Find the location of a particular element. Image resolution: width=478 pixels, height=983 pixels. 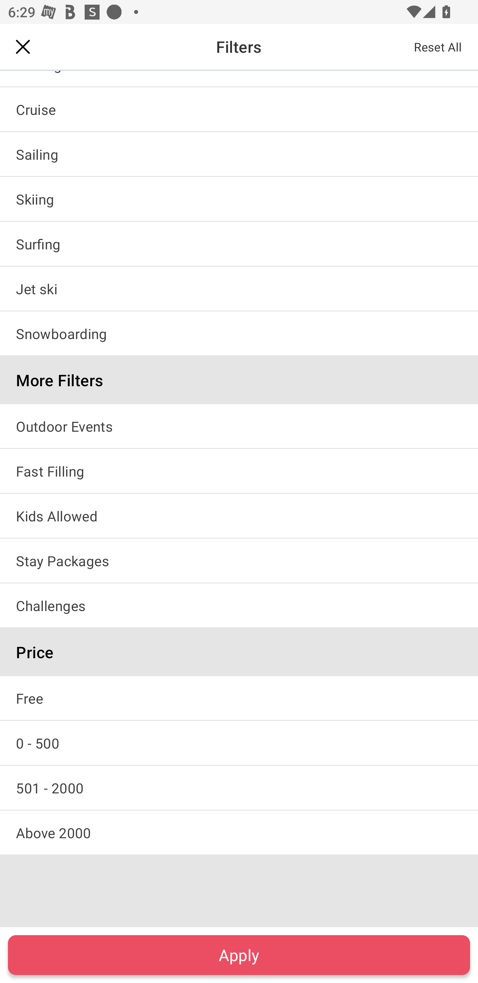

Surfing is located at coordinates (239, 244).